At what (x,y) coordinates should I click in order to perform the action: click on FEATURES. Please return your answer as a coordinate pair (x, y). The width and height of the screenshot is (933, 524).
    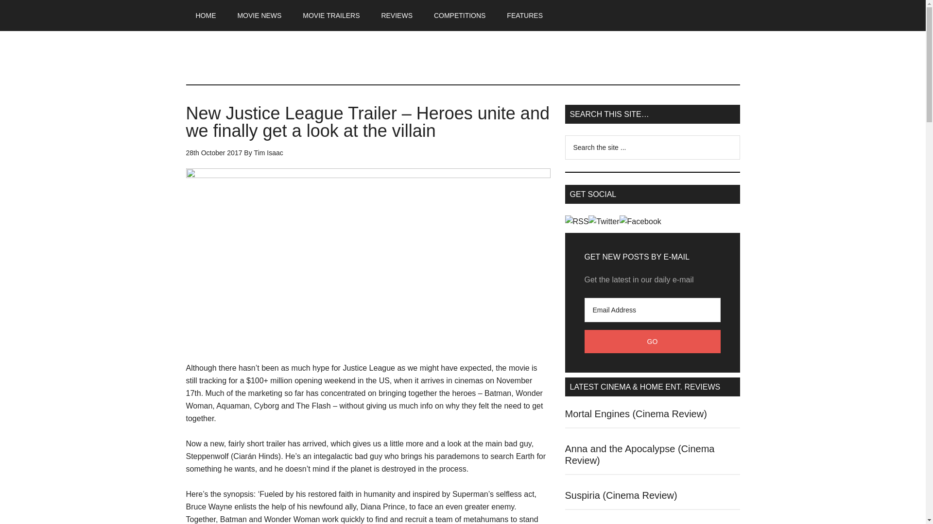
    Looking at the image, I should click on (525, 16).